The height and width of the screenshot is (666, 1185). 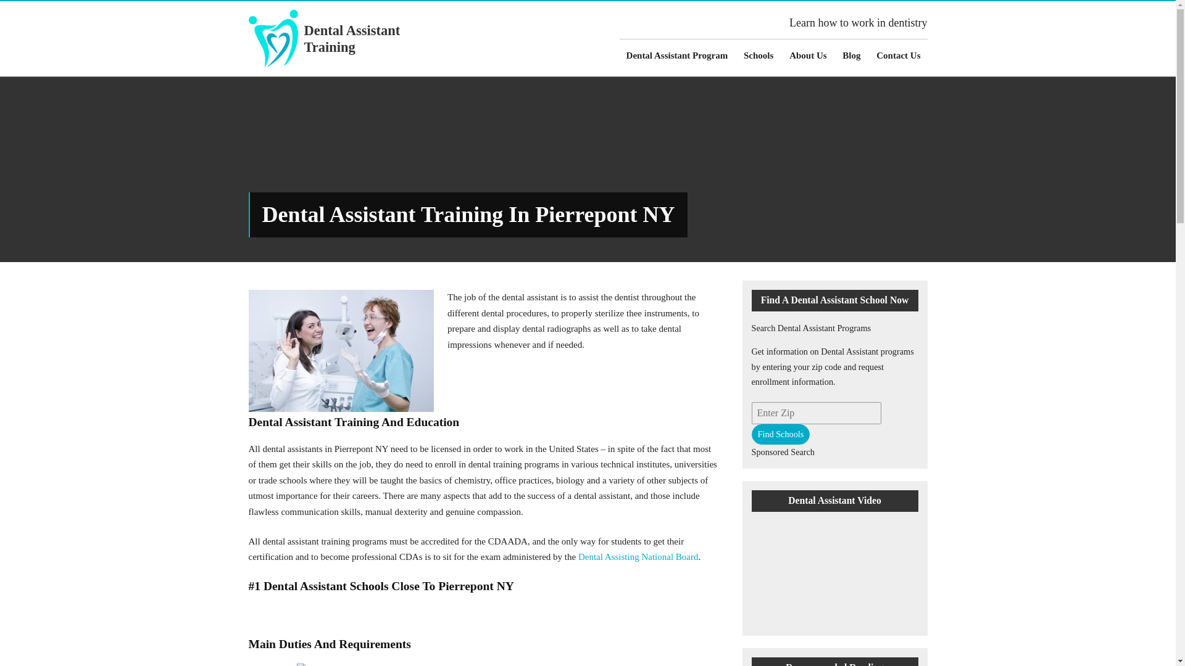 What do you see at coordinates (638, 557) in the screenshot?
I see `Dental Assisting National Board` at bounding box center [638, 557].